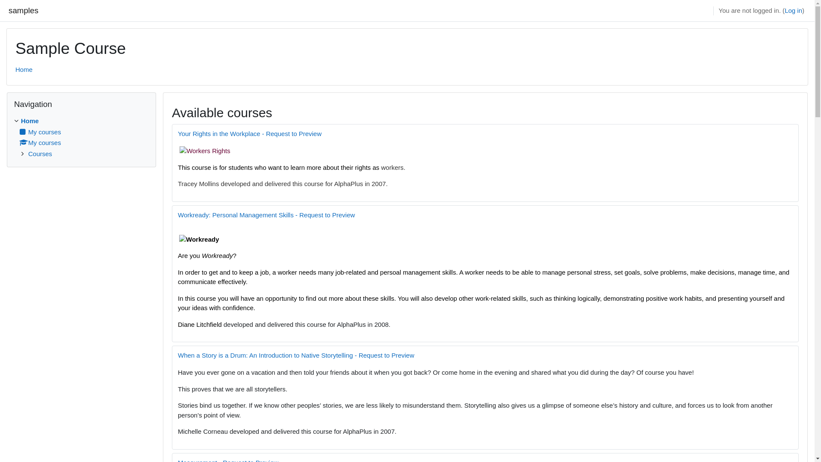  I want to click on Your Rights in the Workplace - Request to Preview, so click(250, 133).